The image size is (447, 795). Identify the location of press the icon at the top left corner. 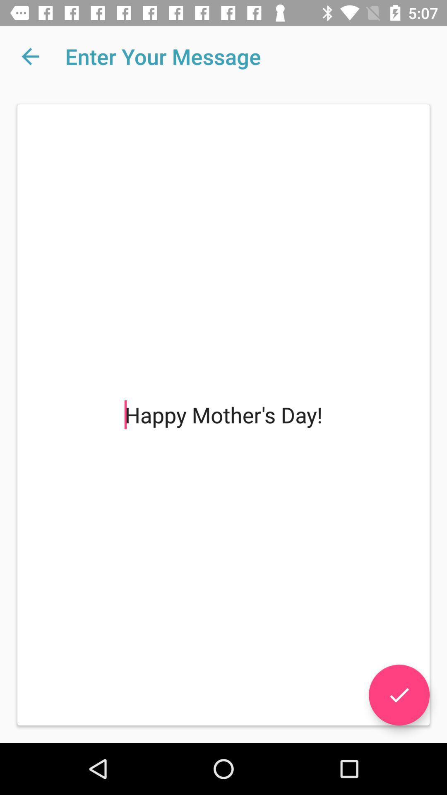
(30, 56).